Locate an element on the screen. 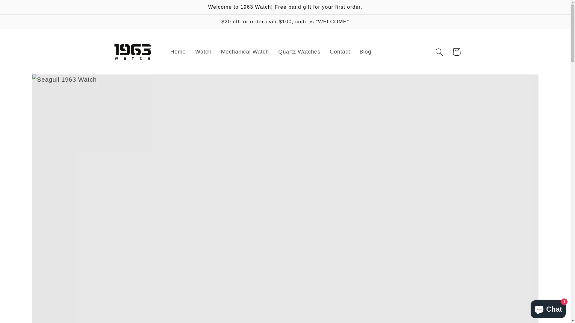  Shopify online store chat is located at coordinates (548, 308).